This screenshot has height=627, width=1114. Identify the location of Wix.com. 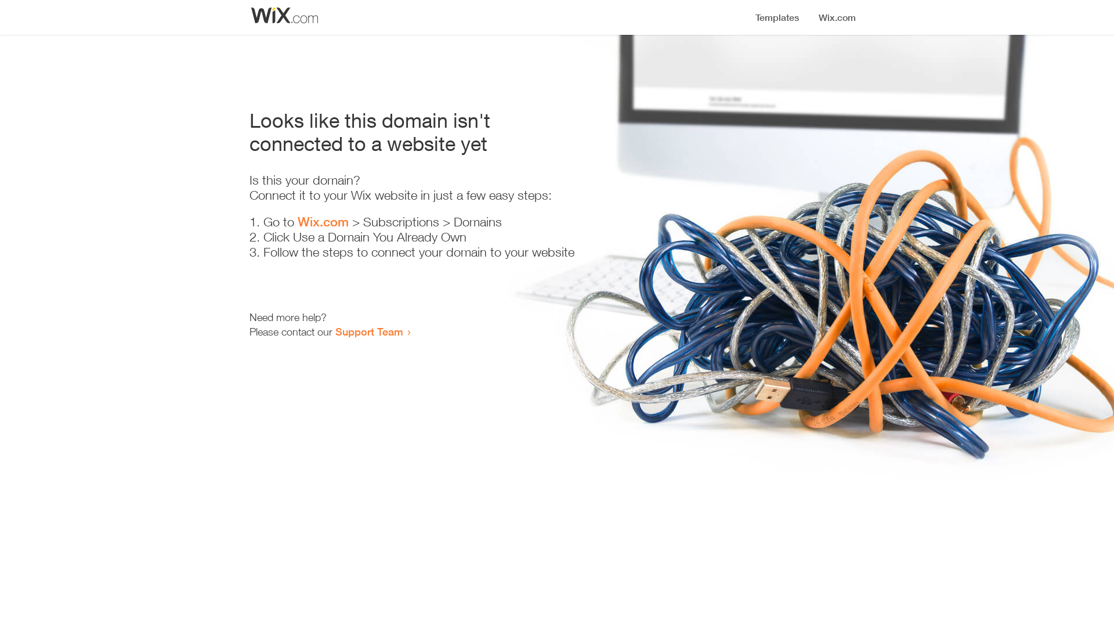
(323, 222).